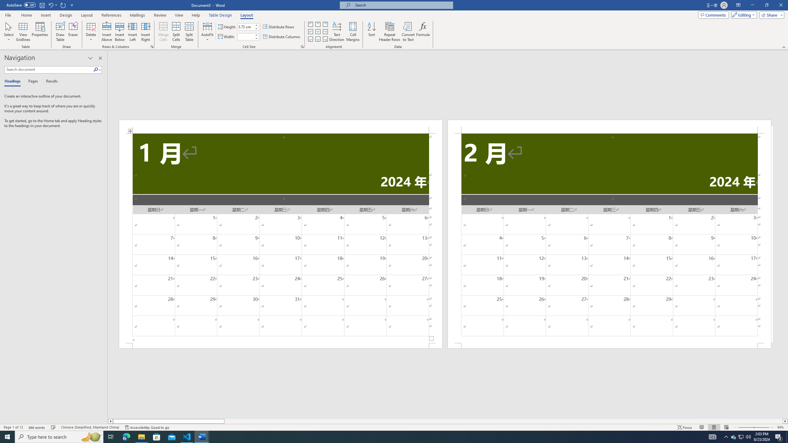  What do you see at coordinates (609, 126) in the screenshot?
I see `Header -Section 2-` at bounding box center [609, 126].